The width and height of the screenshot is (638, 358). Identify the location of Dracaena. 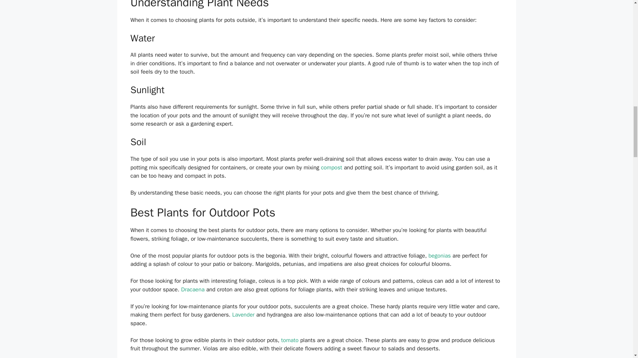
(193, 289).